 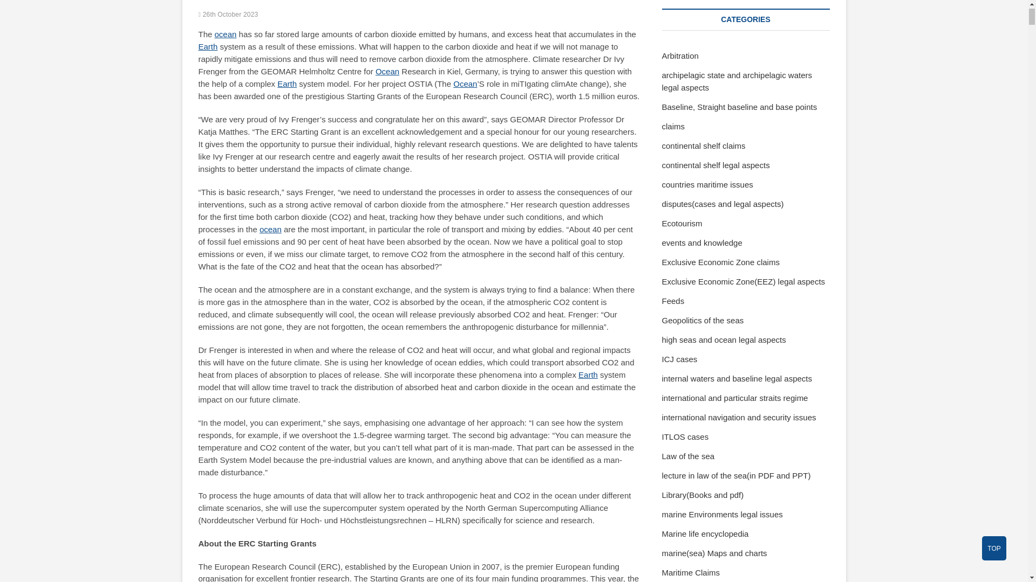 I want to click on THE STRUCTURE OF EARTH, so click(x=588, y=375).